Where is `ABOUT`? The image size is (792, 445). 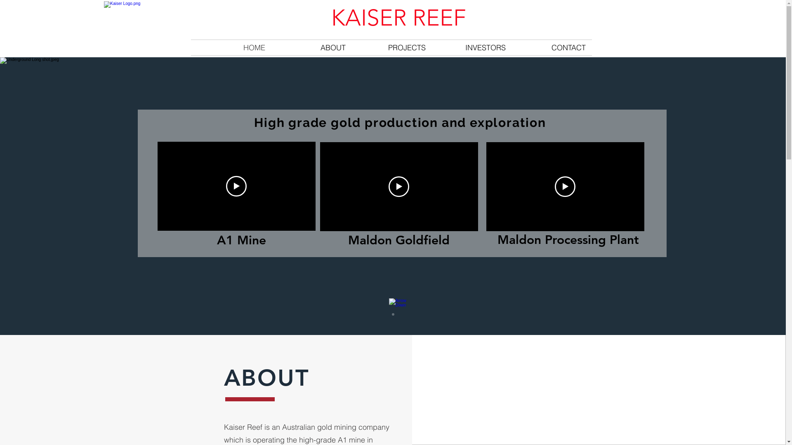
ABOUT is located at coordinates (312, 48).